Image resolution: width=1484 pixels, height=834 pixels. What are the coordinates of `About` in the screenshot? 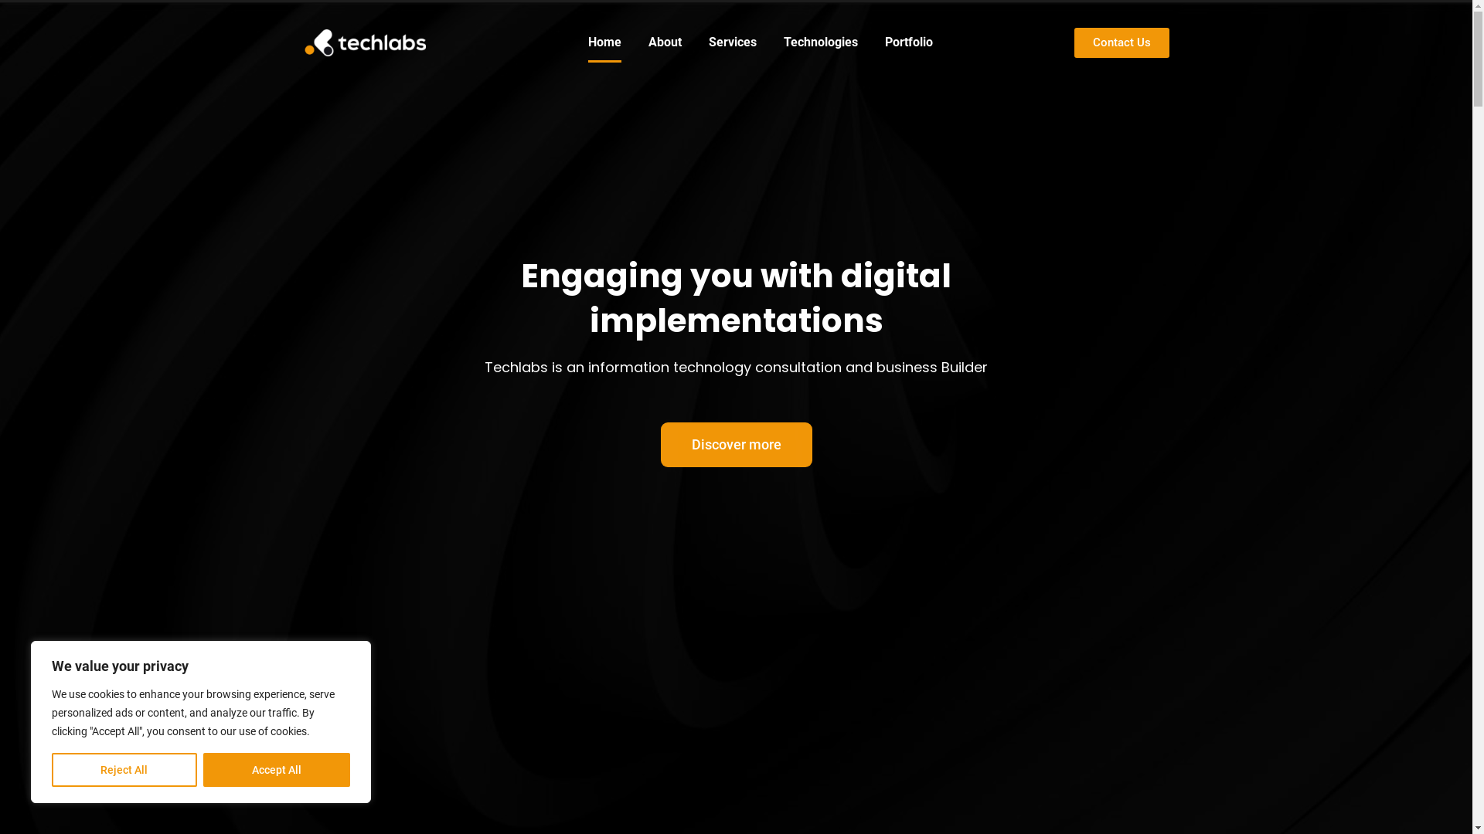 It's located at (665, 42).